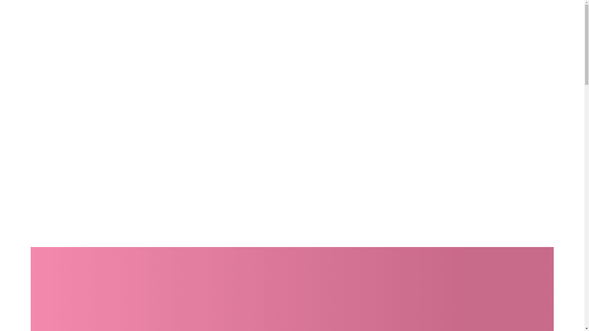 The width and height of the screenshot is (589, 331). What do you see at coordinates (62, 16) in the screenshot?
I see `REQUEST CONSULTATION` at bounding box center [62, 16].